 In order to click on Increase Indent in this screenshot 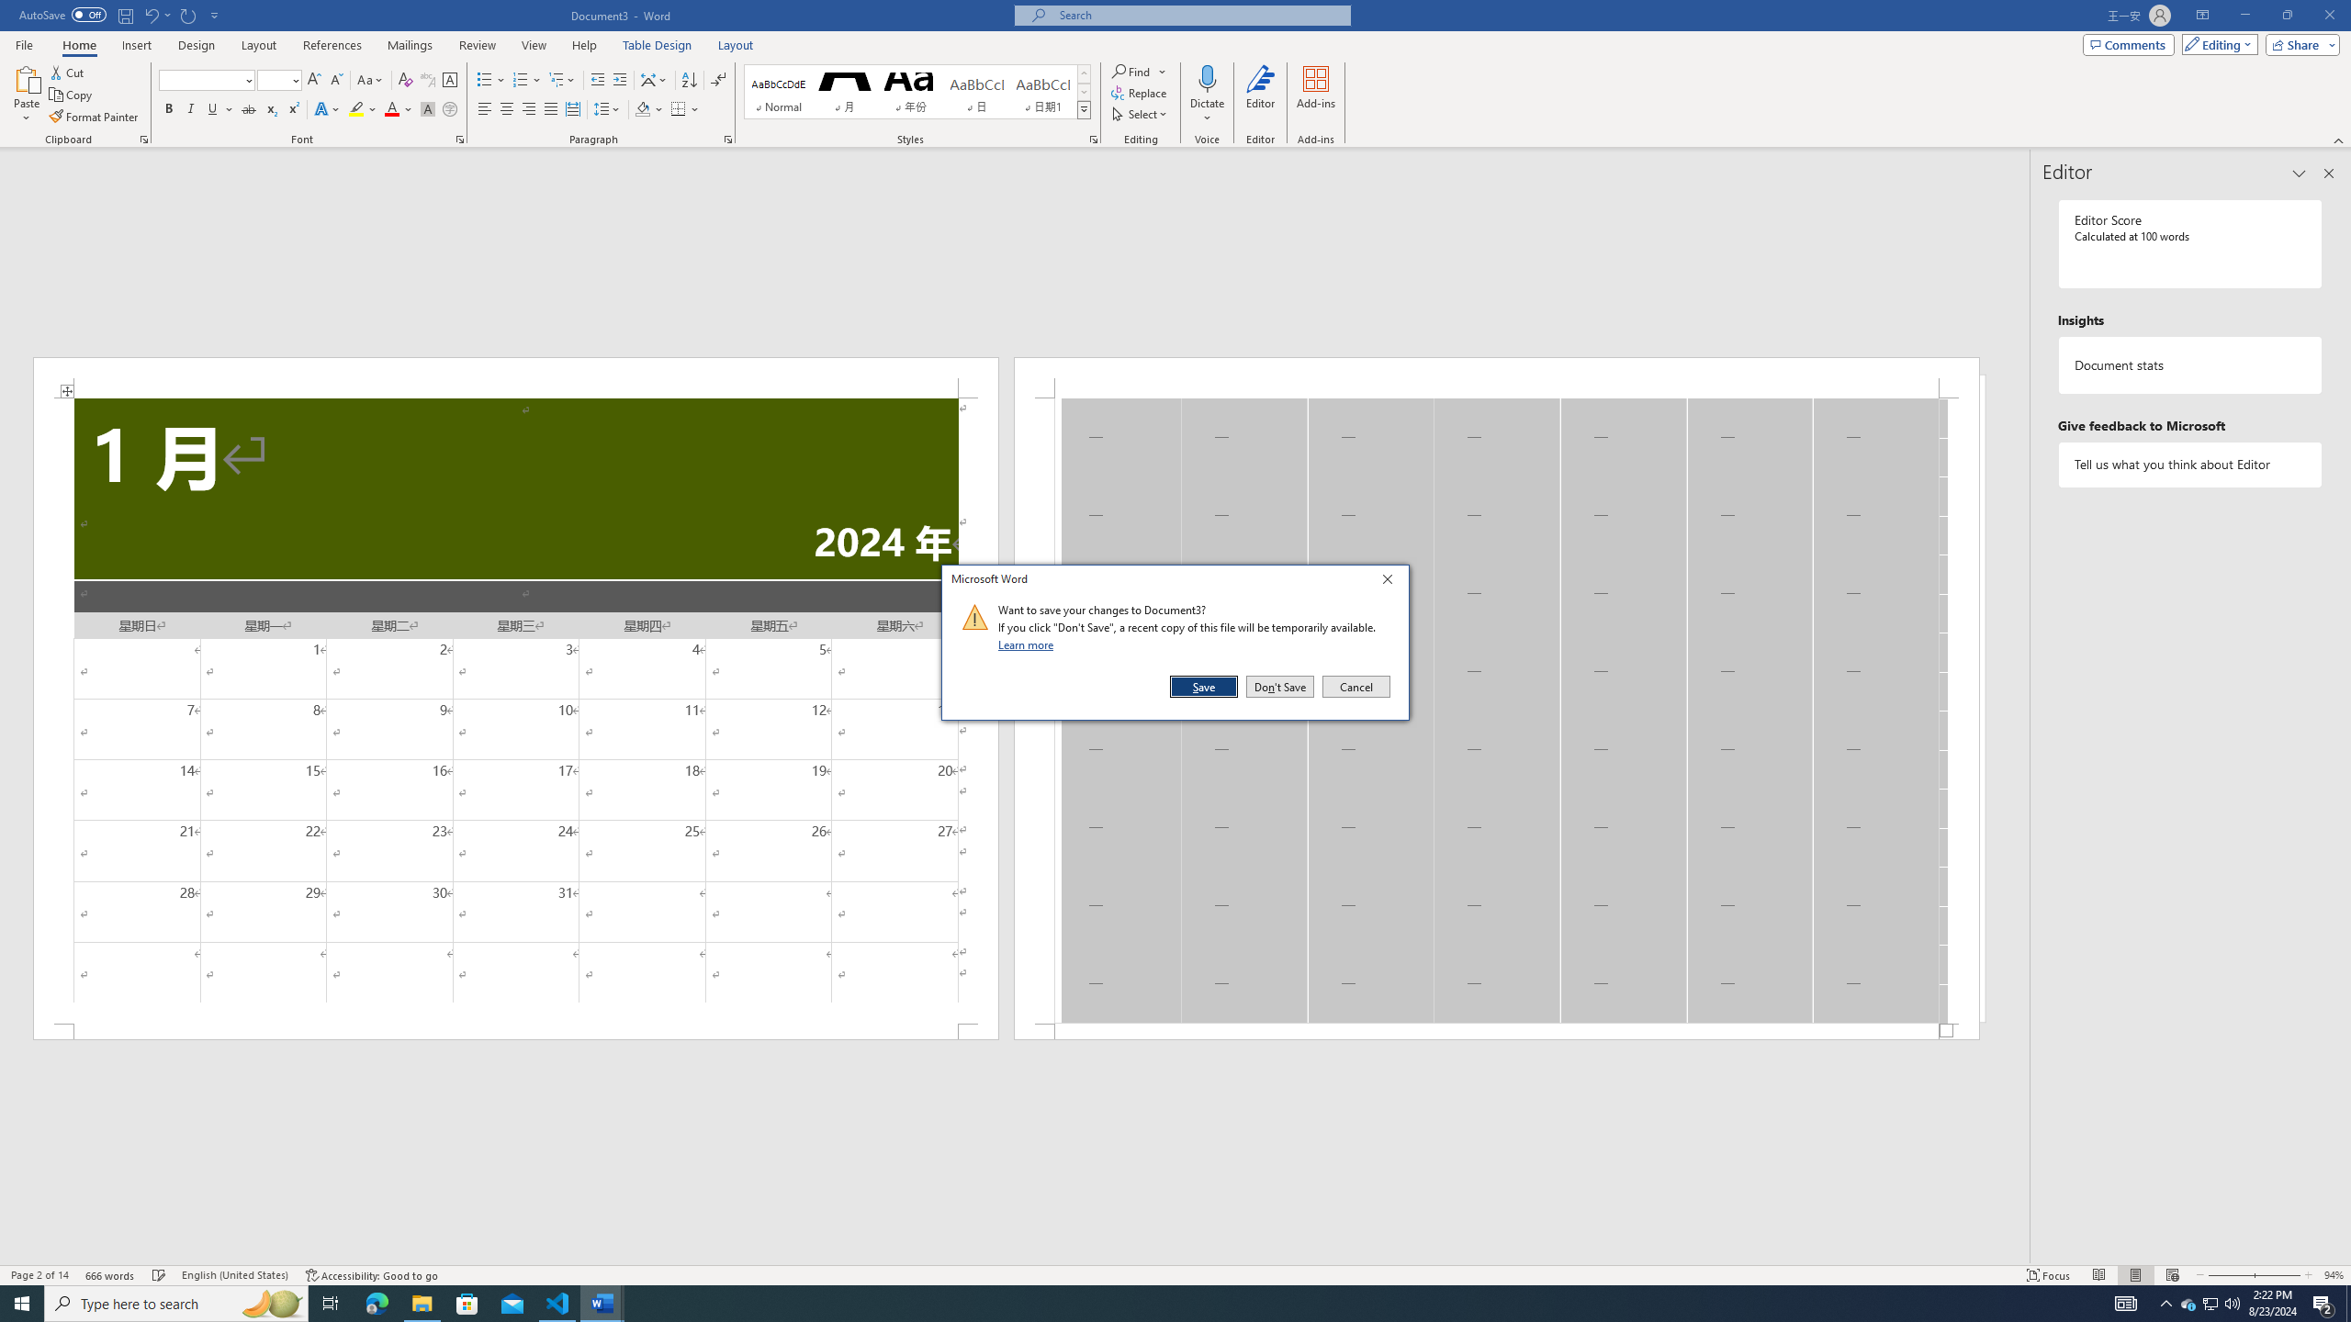, I will do `click(619, 81)`.